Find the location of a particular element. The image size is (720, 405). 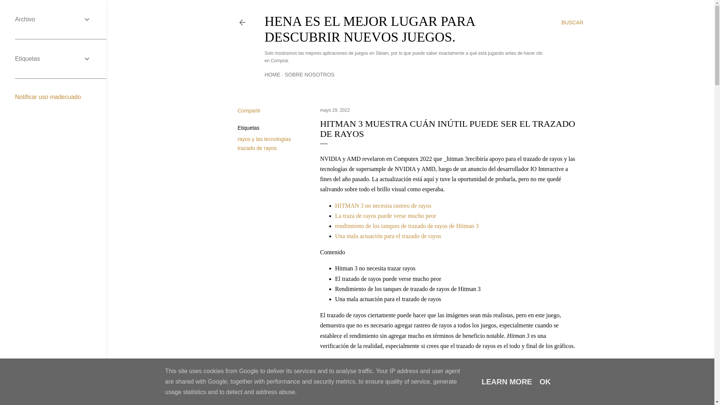

rendimiento de los tanques de trazado de rayos de Hitman 3 is located at coordinates (407, 226).